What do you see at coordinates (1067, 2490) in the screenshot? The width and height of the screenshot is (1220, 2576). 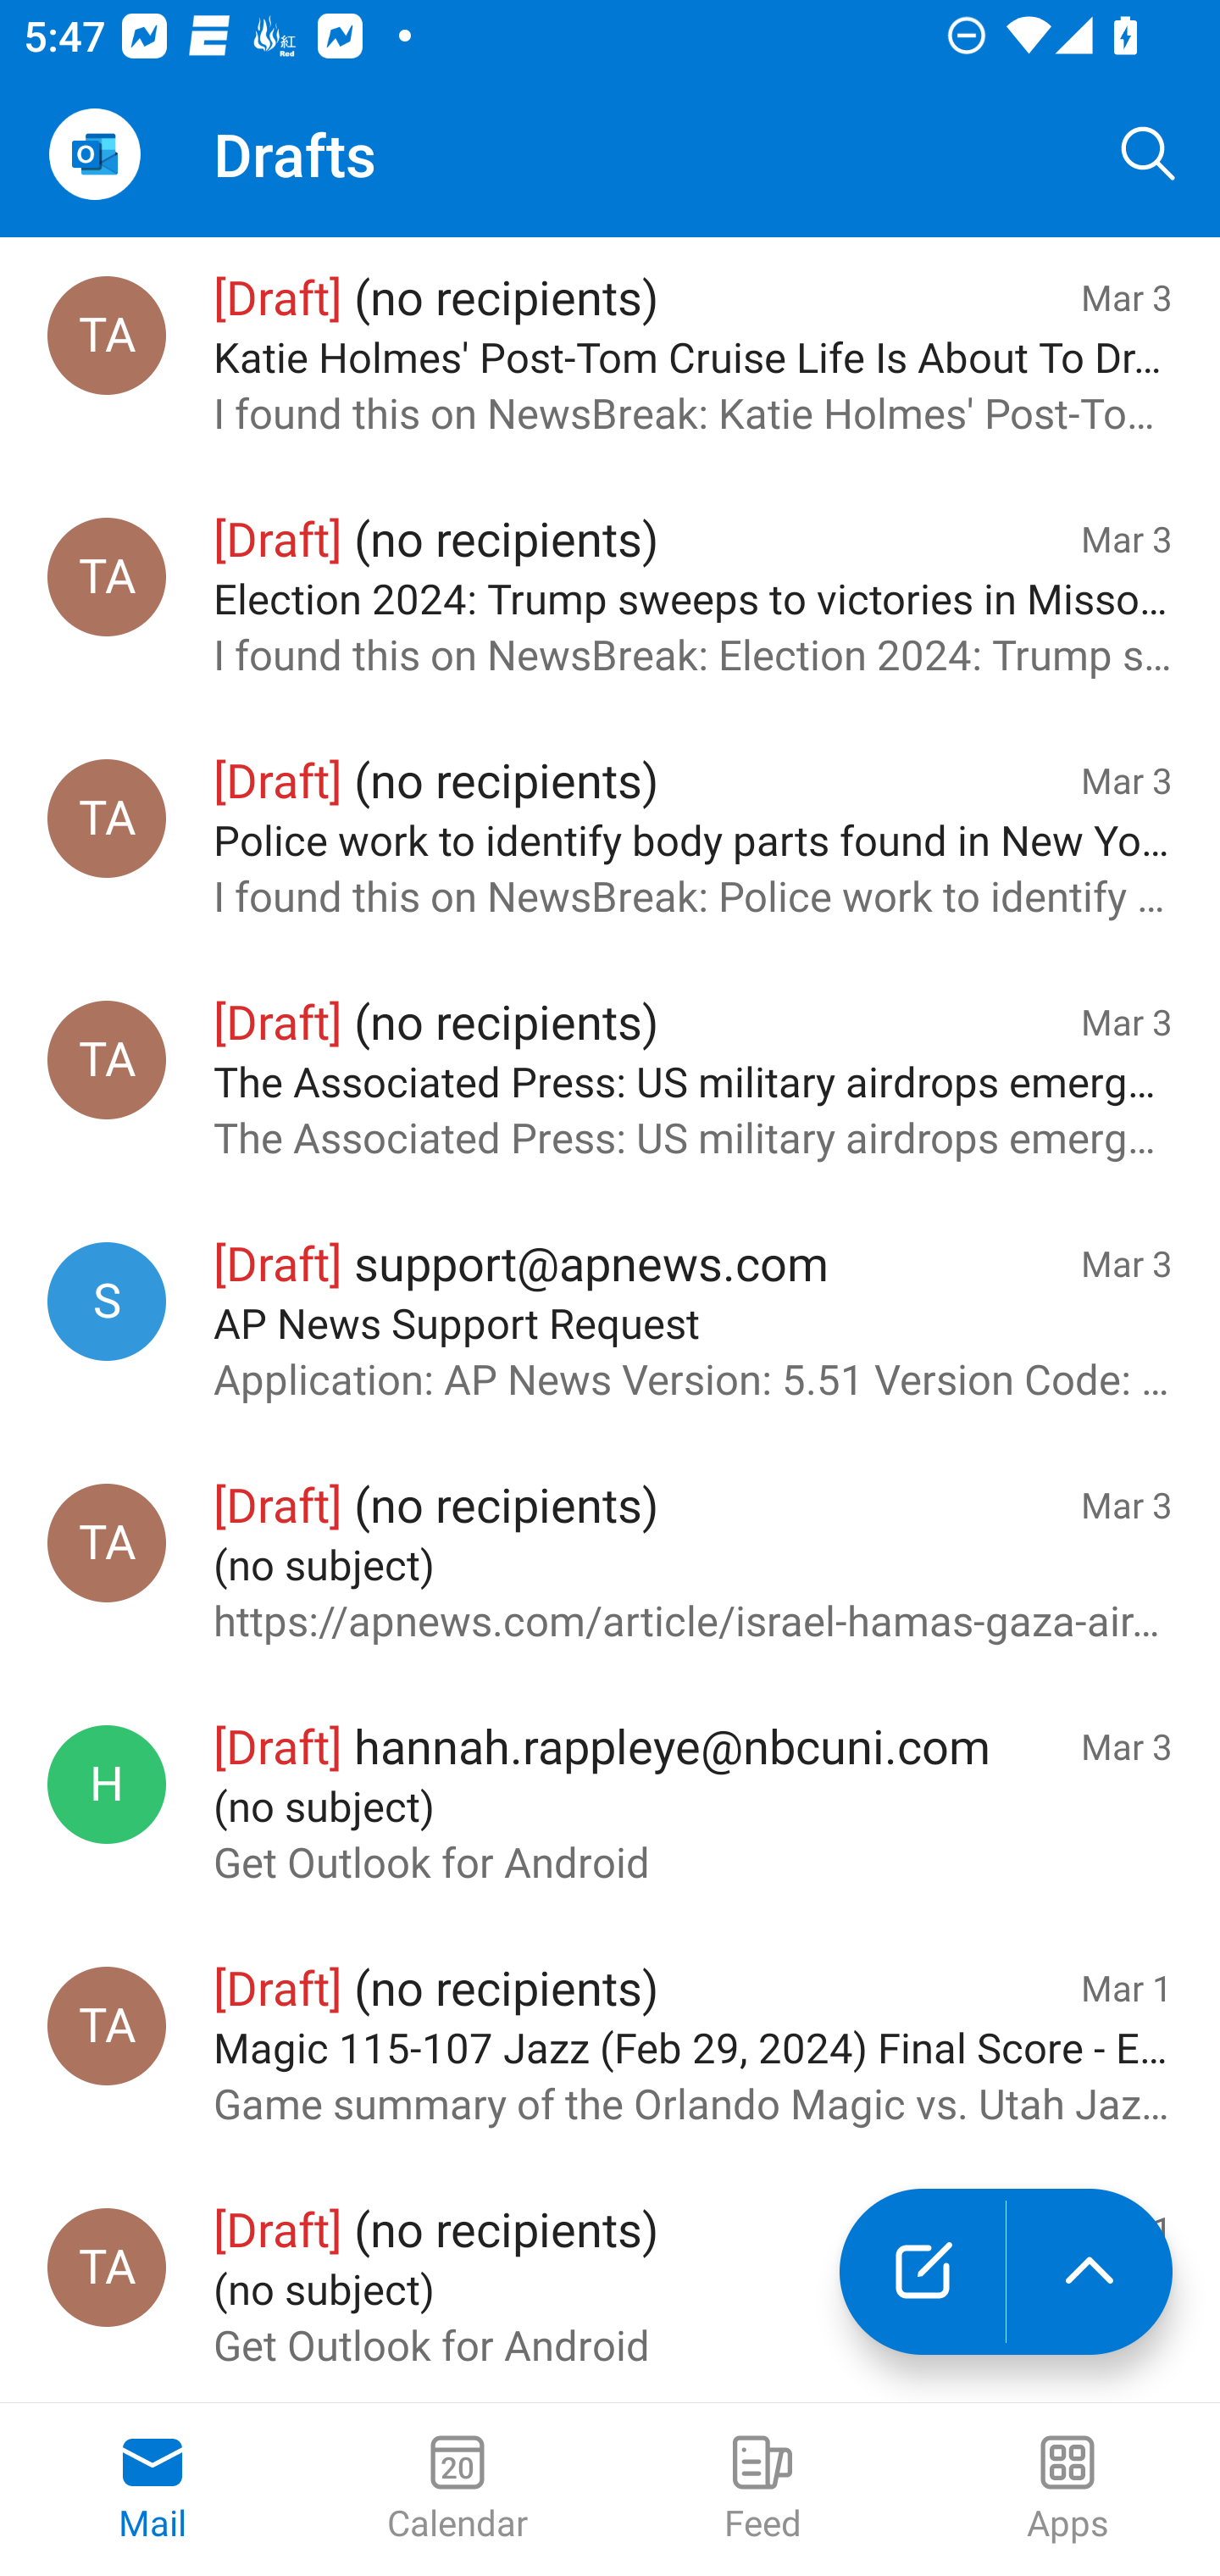 I see `Apps` at bounding box center [1067, 2490].